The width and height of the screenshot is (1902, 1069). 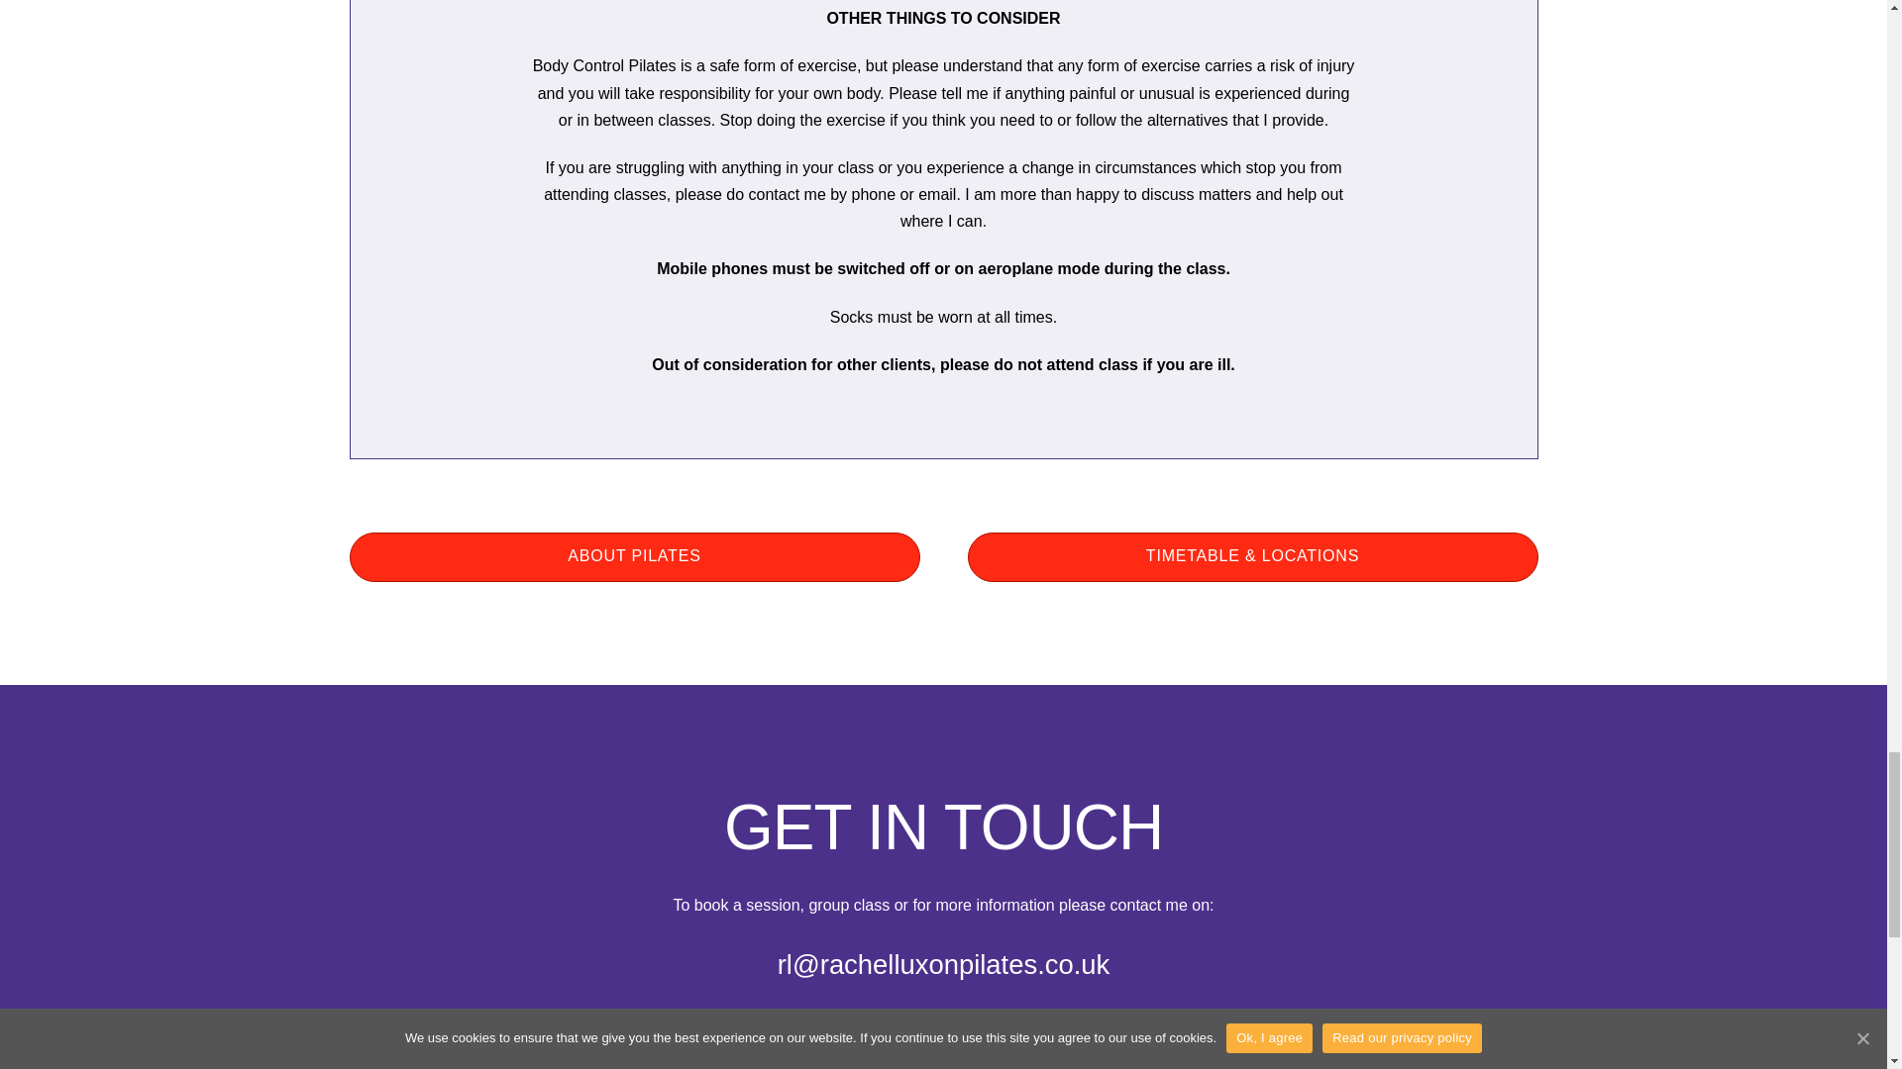 What do you see at coordinates (1251, 556) in the screenshot?
I see `Timetable and locations` at bounding box center [1251, 556].